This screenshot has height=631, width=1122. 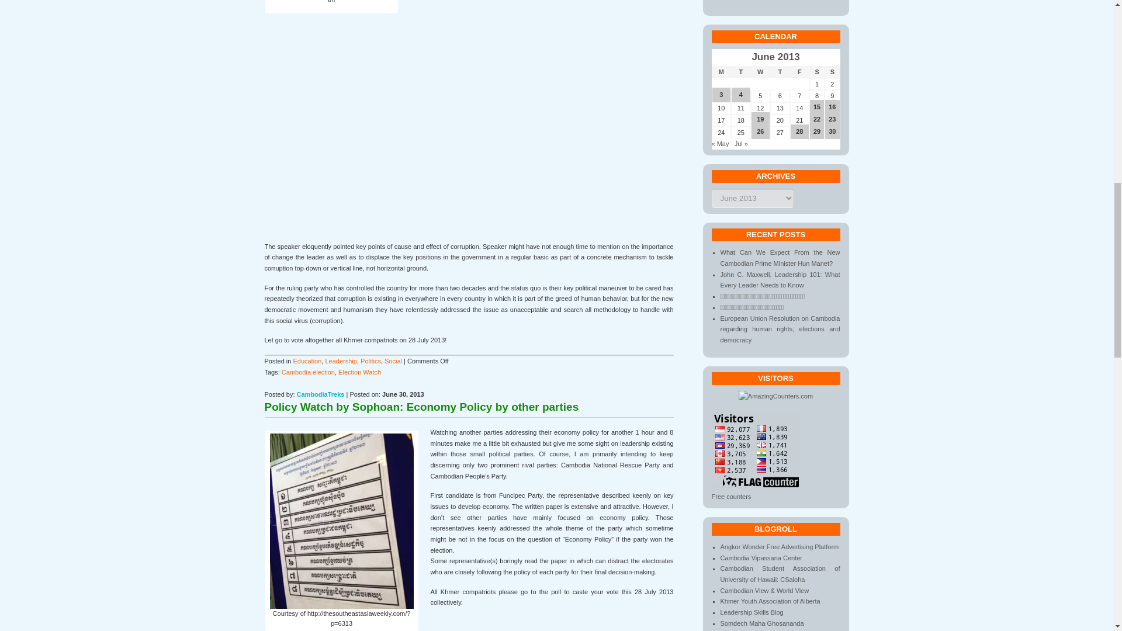 What do you see at coordinates (741, 72) in the screenshot?
I see `Tuesday` at bounding box center [741, 72].